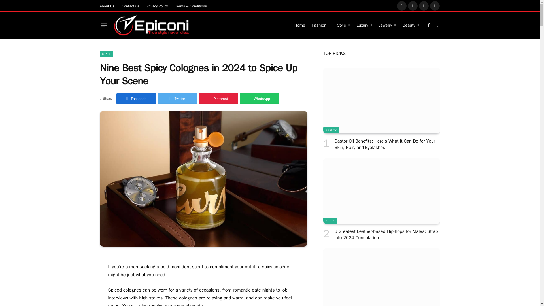 The image size is (544, 306). What do you see at coordinates (107, 6) in the screenshot?
I see `About Us` at bounding box center [107, 6].